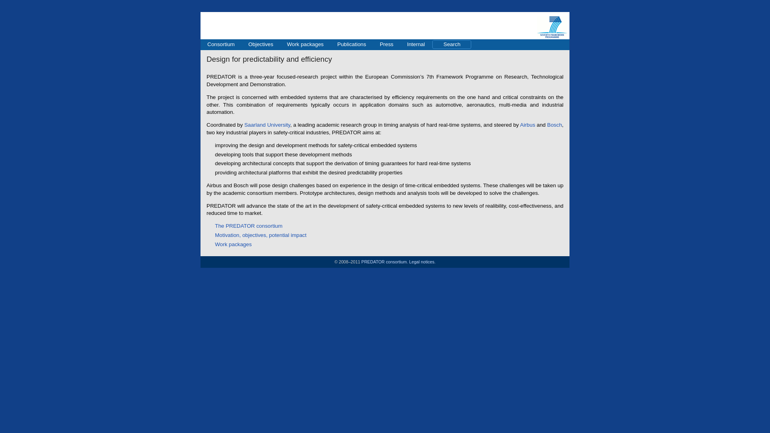 The height and width of the screenshot is (433, 770). I want to click on Search, so click(452, 44).